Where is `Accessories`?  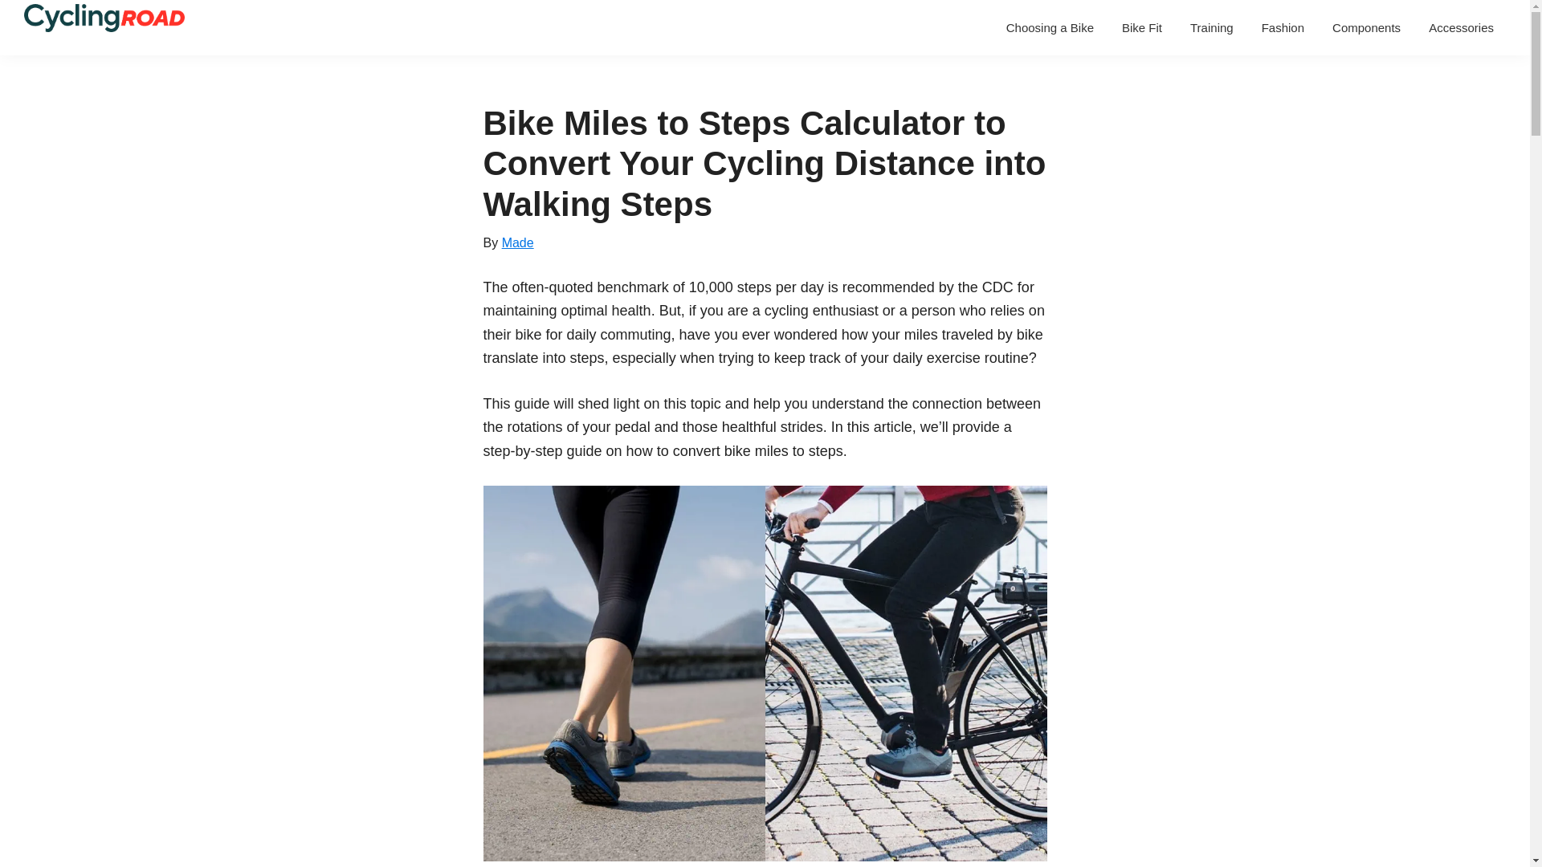
Accessories is located at coordinates (1462, 27).